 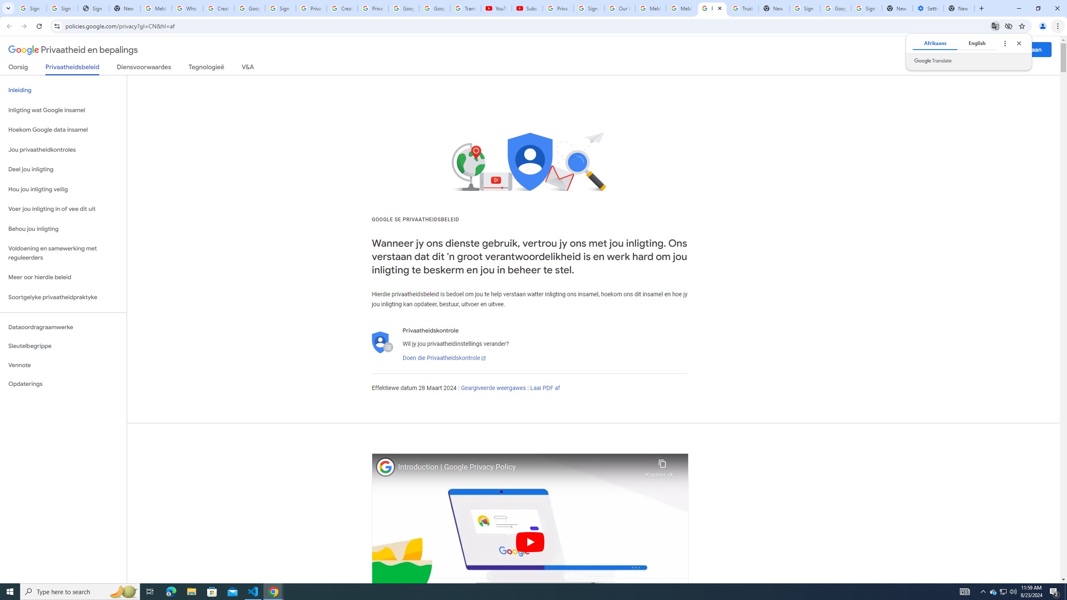 What do you see at coordinates (530, 542) in the screenshot?
I see `Speel` at bounding box center [530, 542].